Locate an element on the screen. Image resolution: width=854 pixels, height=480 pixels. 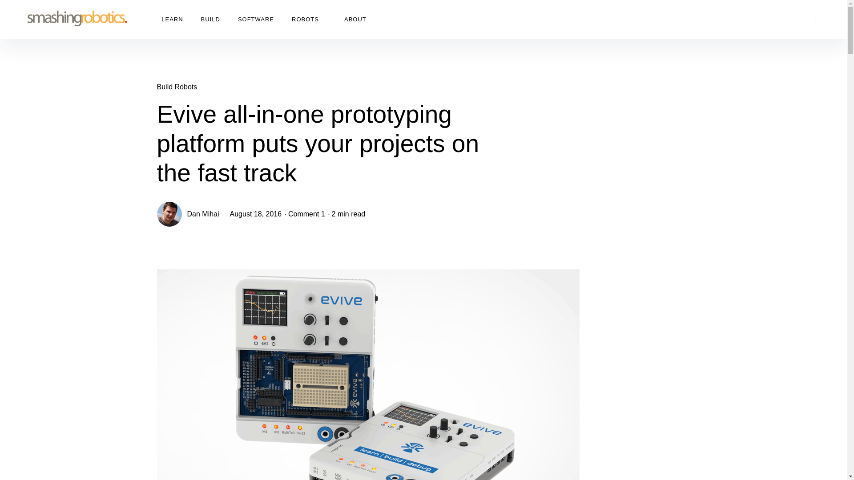
August 18, 2016 is located at coordinates (255, 214).